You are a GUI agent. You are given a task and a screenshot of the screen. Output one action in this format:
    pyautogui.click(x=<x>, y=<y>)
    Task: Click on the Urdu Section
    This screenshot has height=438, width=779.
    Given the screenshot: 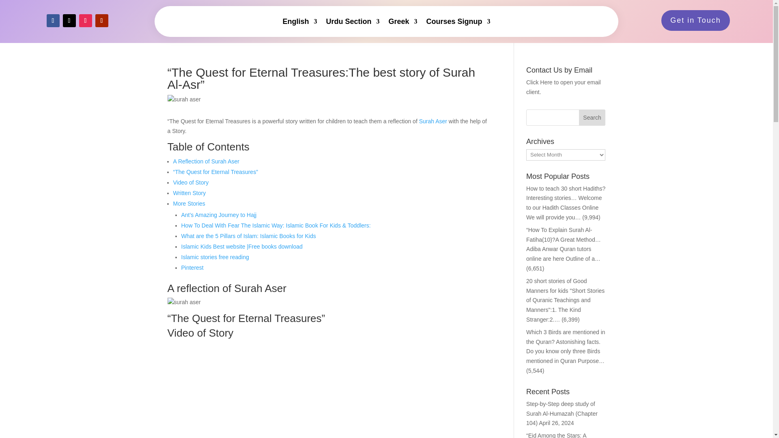 What is the action you would take?
    pyautogui.click(x=352, y=21)
    